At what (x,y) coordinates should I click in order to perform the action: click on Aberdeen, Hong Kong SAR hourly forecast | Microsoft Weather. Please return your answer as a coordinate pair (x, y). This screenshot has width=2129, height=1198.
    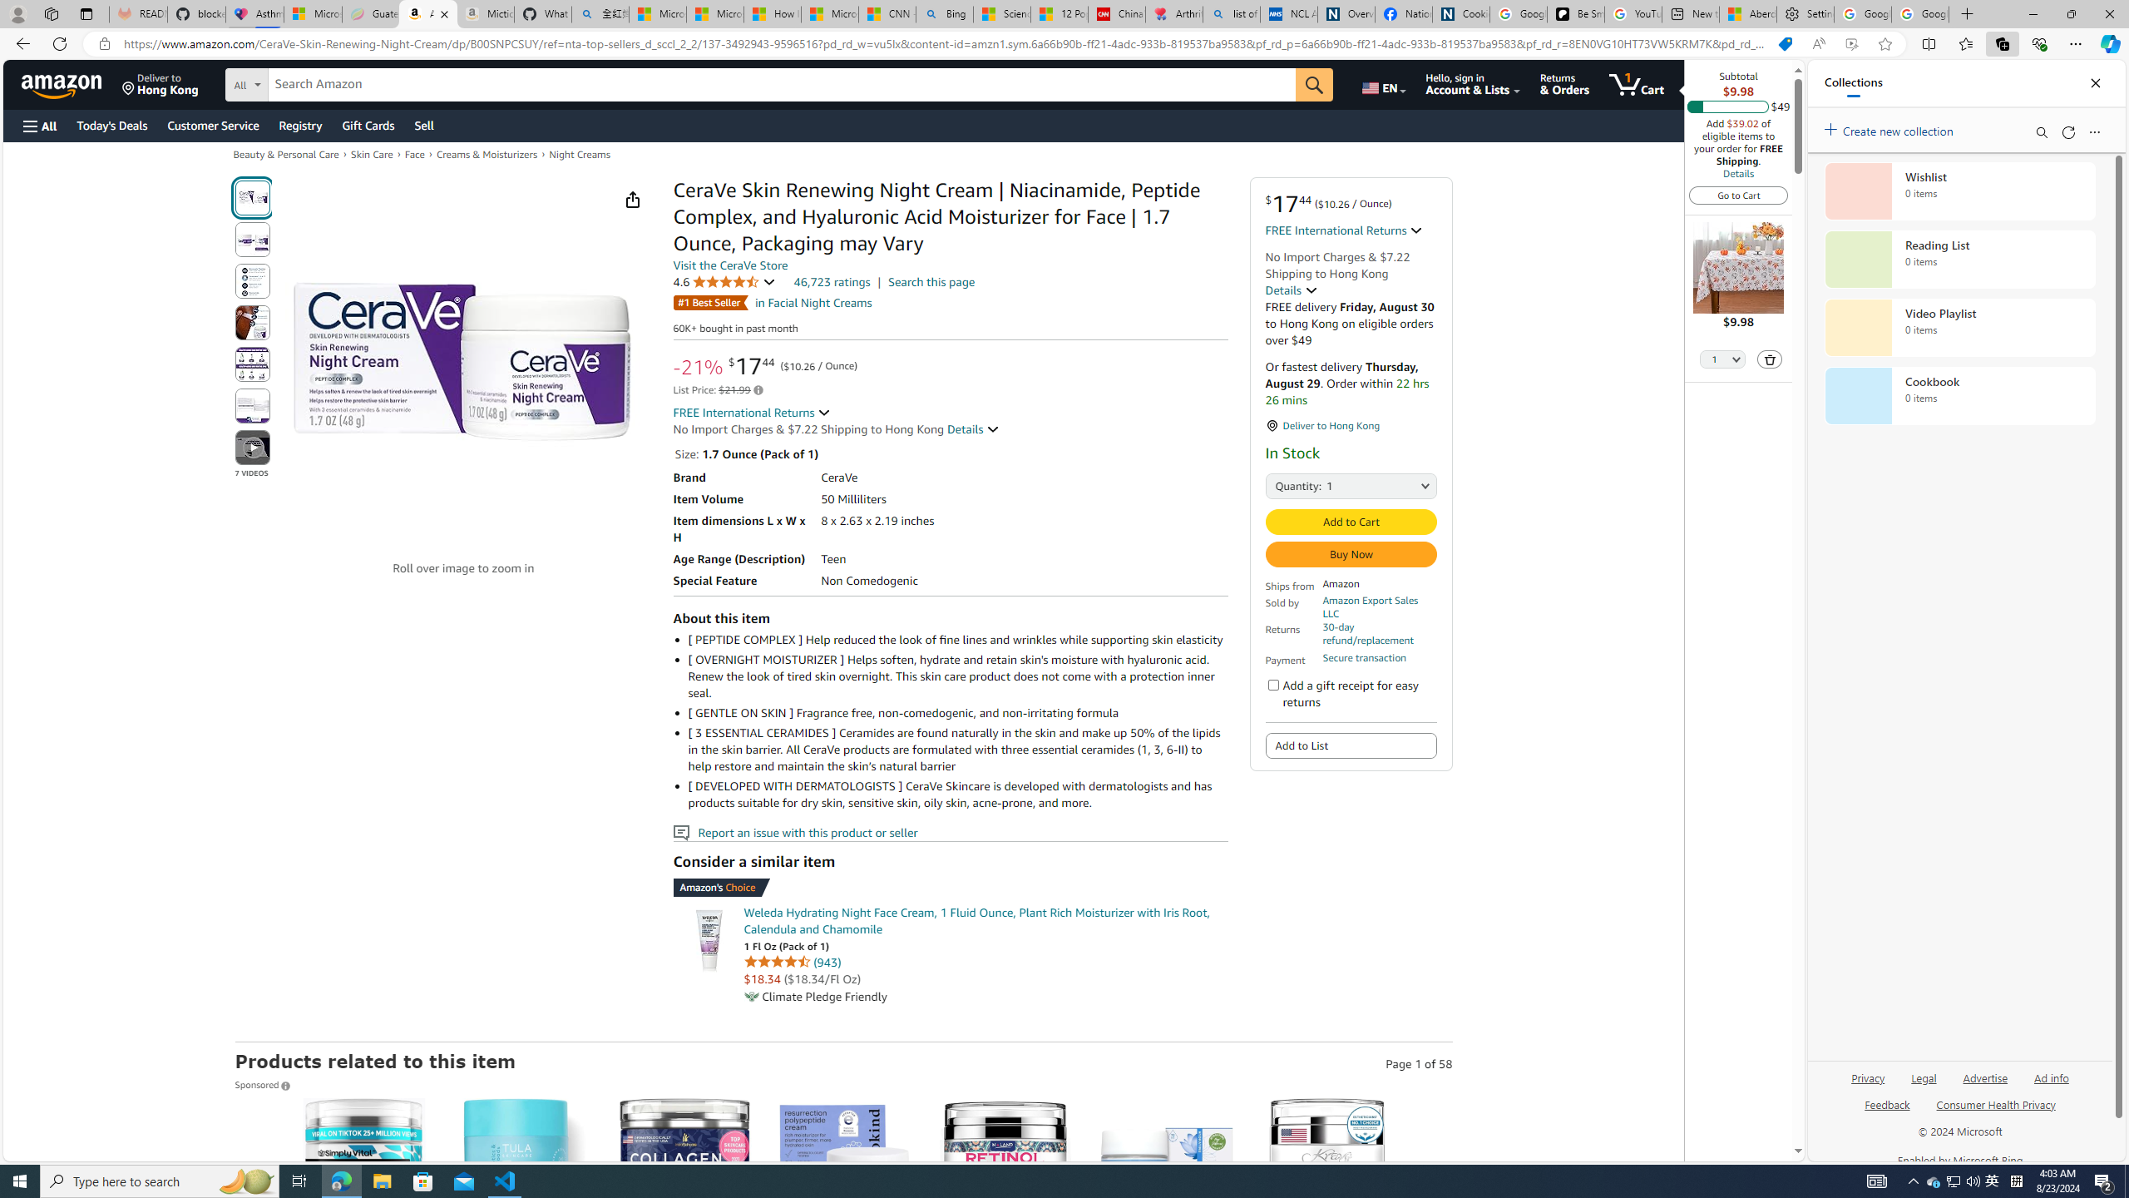
    Looking at the image, I should click on (1748, 14).